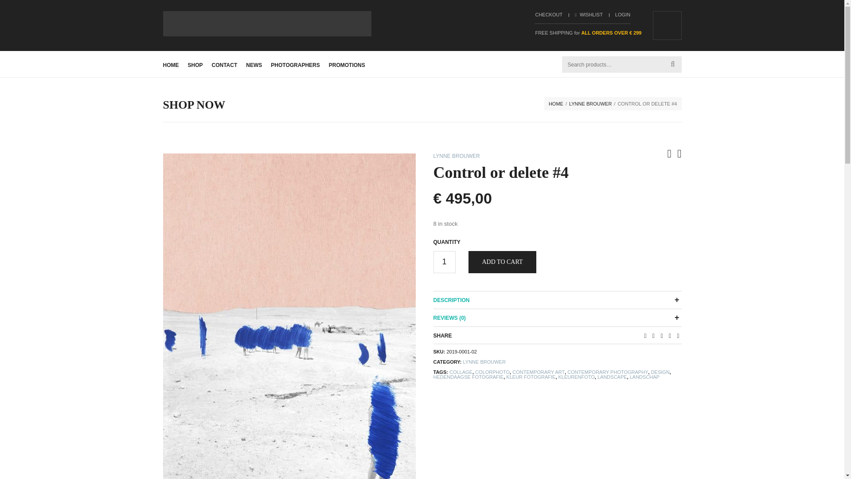 Image resolution: width=851 pixels, height=479 pixels. Describe the element at coordinates (502, 262) in the screenshot. I see `ADD TO CART` at that location.